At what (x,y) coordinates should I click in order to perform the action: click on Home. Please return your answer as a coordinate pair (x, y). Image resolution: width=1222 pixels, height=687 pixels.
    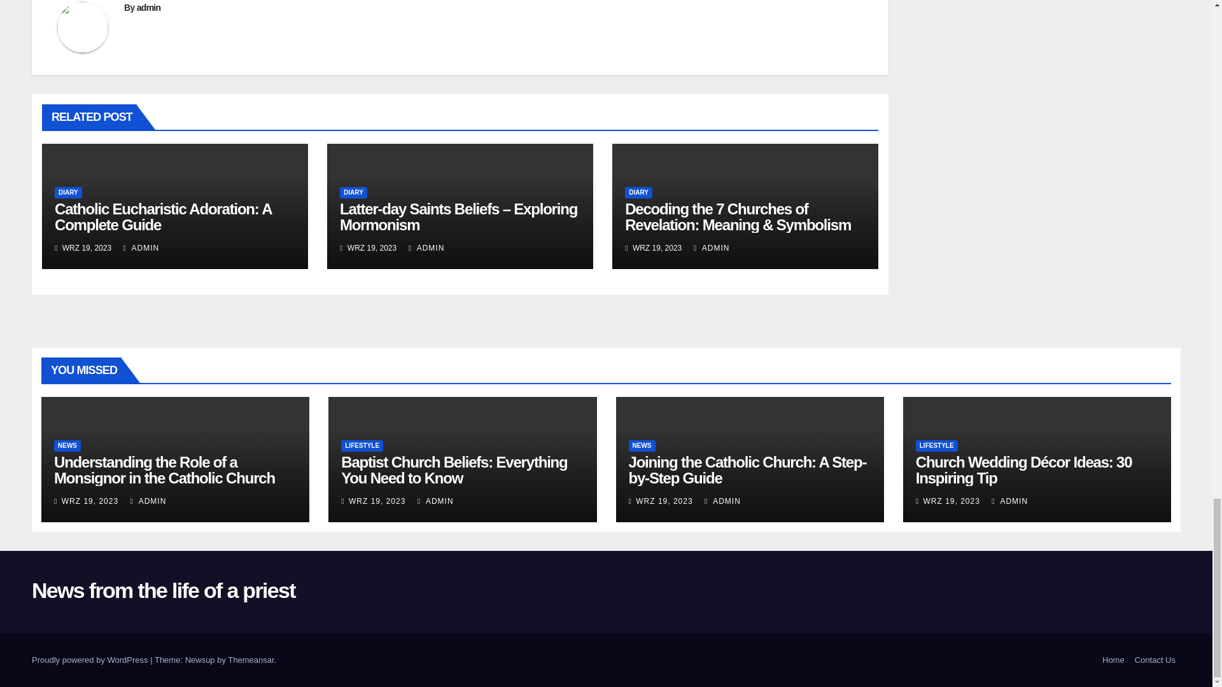
    Looking at the image, I should click on (1113, 660).